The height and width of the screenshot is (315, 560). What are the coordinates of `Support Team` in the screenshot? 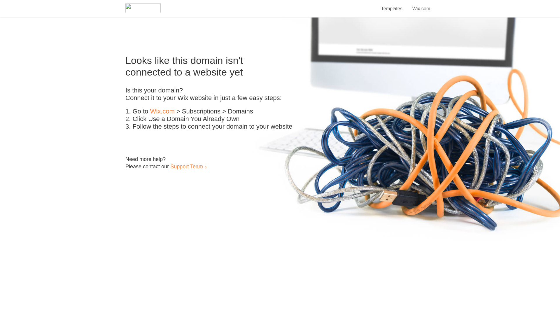 It's located at (186, 166).